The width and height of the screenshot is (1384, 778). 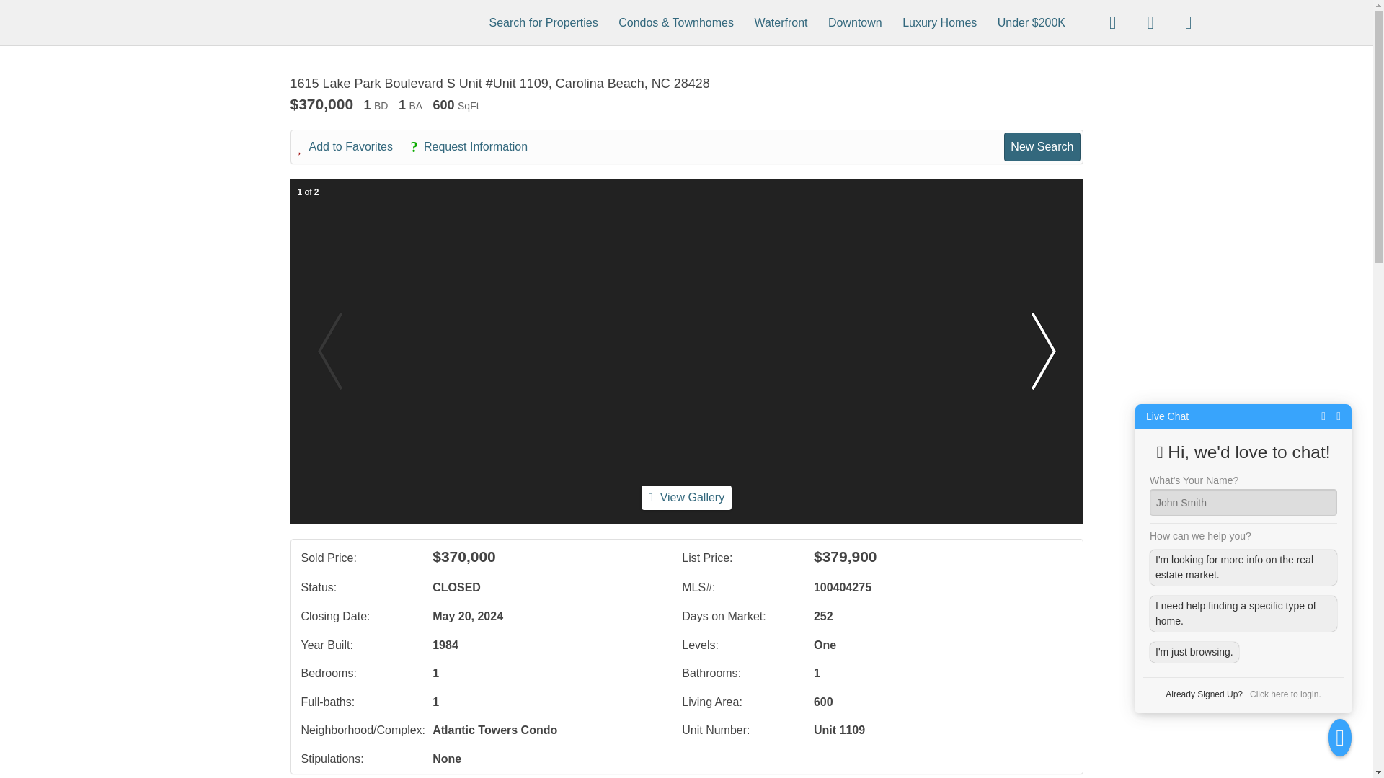 What do you see at coordinates (1042, 146) in the screenshot?
I see `New Search` at bounding box center [1042, 146].